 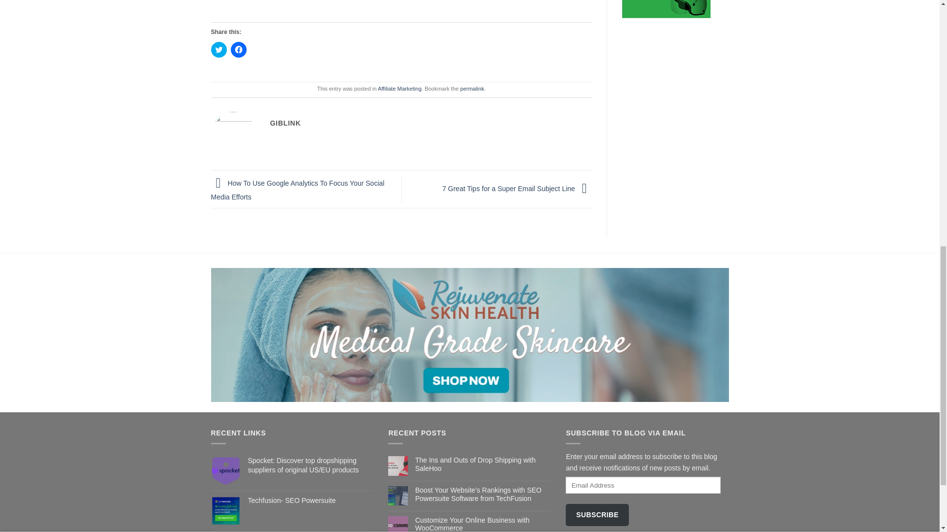 I want to click on Click to share on Twitter, so click(x=219, y=49).